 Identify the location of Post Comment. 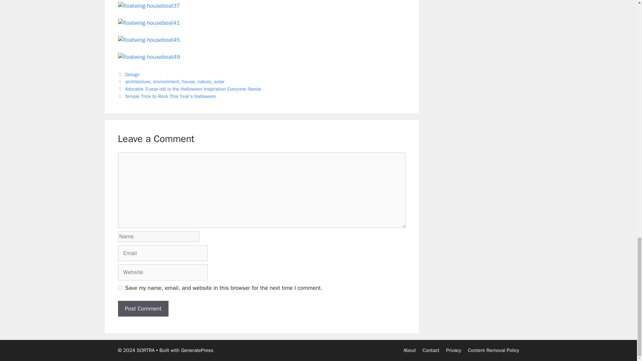
(143, 309).